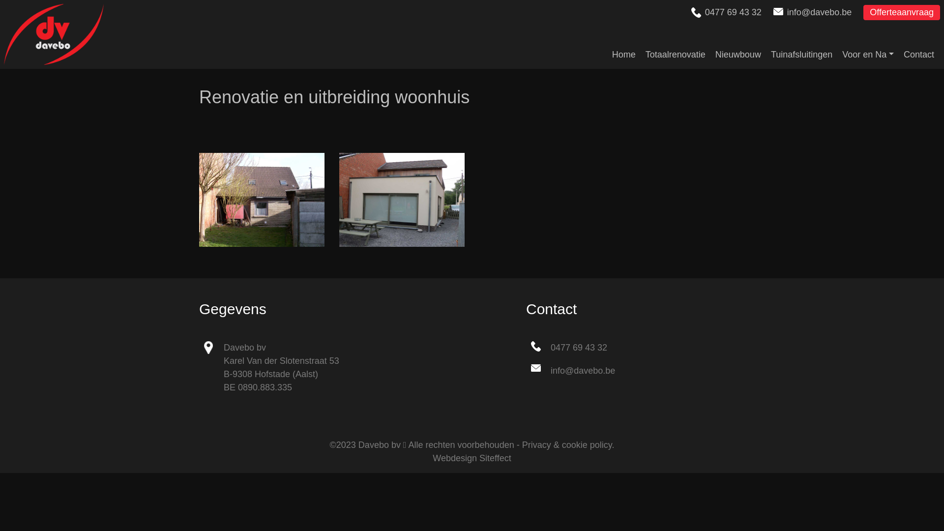 This screenshot has height=531, width=944. I want to click on Home, so click(629, 50).